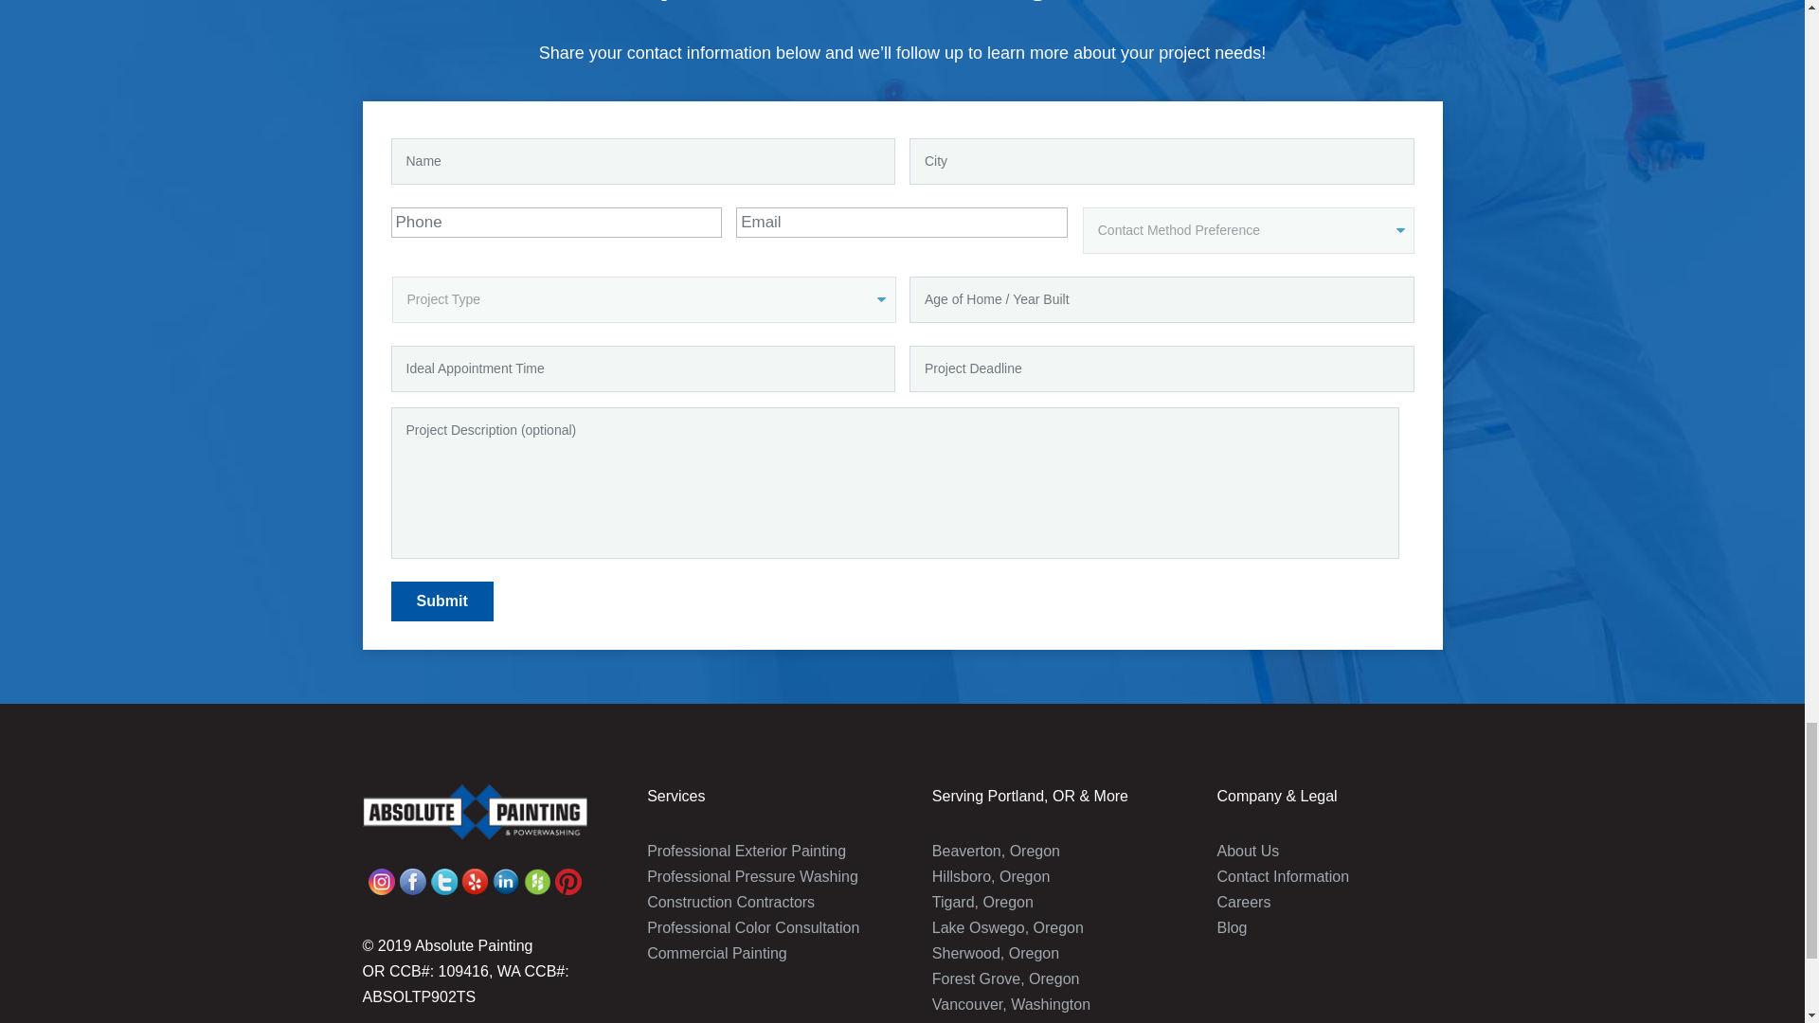 The image size is (1819, 1023). Describe the element at coordinates (474, 881) in the screenshot. I see `Yelp` at that location.